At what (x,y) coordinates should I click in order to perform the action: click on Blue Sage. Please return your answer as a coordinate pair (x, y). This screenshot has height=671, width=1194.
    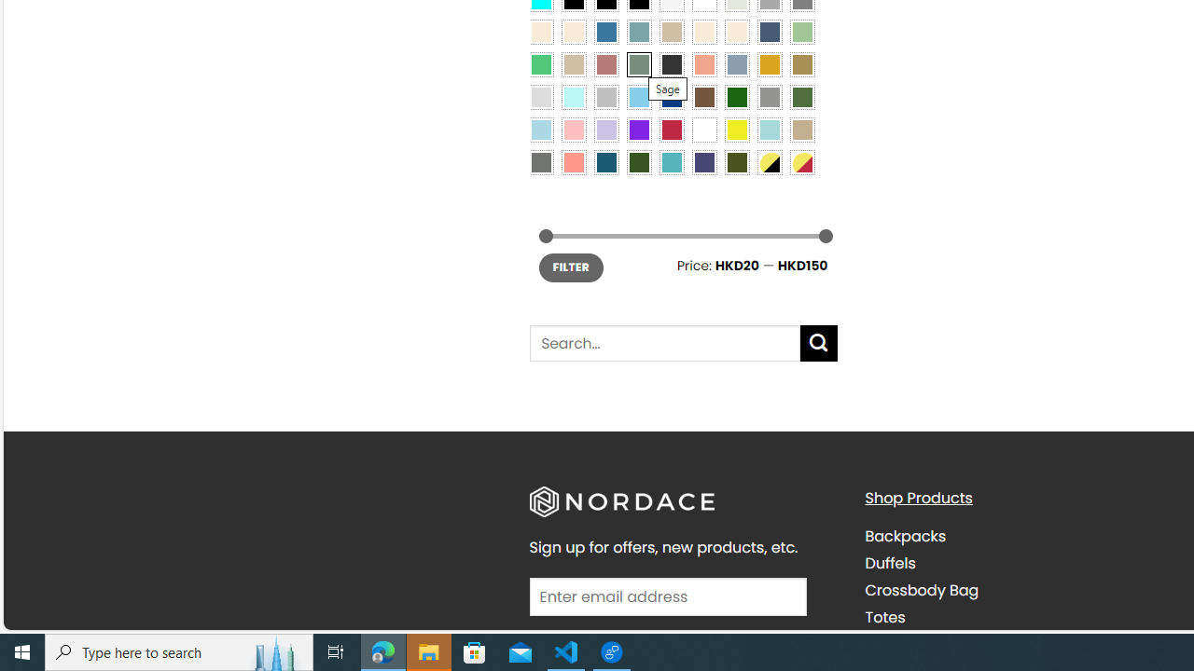
    Looking at the image, I should click on (638, 31).